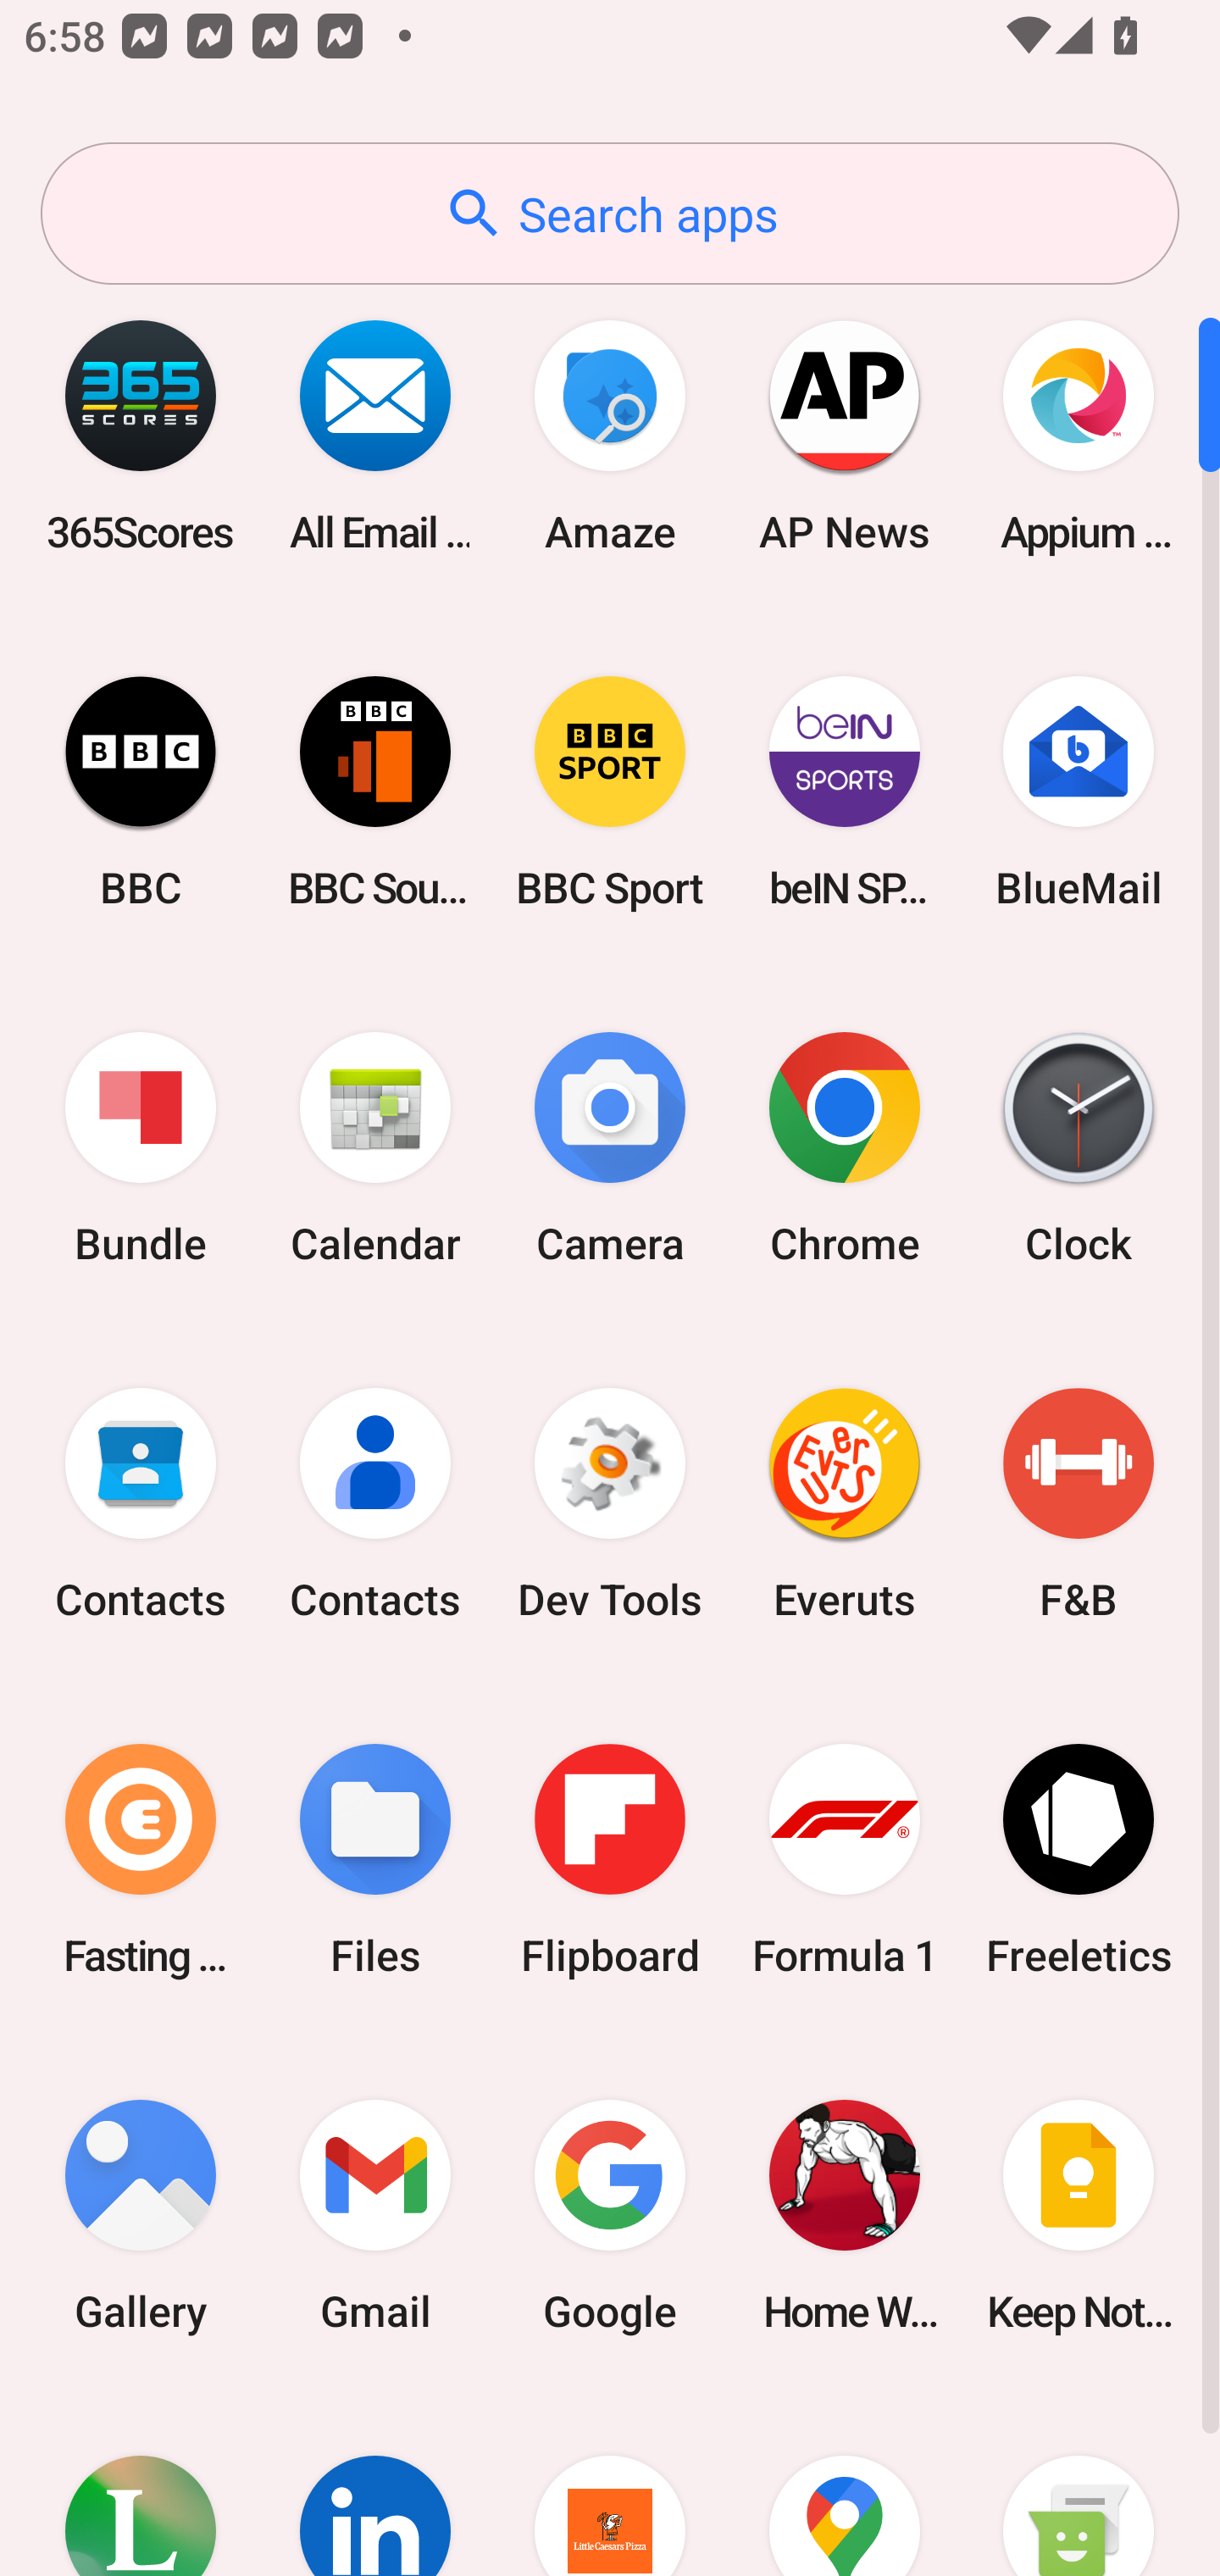  Describe the element at coordinates (844, 1504) in the screenshot. I see `Everuts` at that location.